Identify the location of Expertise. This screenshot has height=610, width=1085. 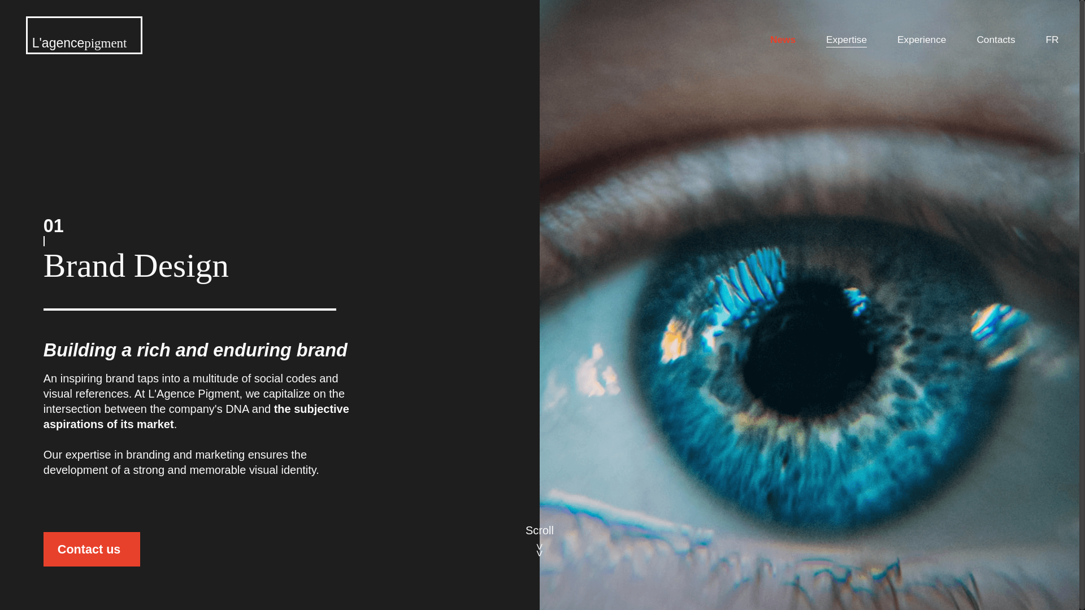
(847, 40).